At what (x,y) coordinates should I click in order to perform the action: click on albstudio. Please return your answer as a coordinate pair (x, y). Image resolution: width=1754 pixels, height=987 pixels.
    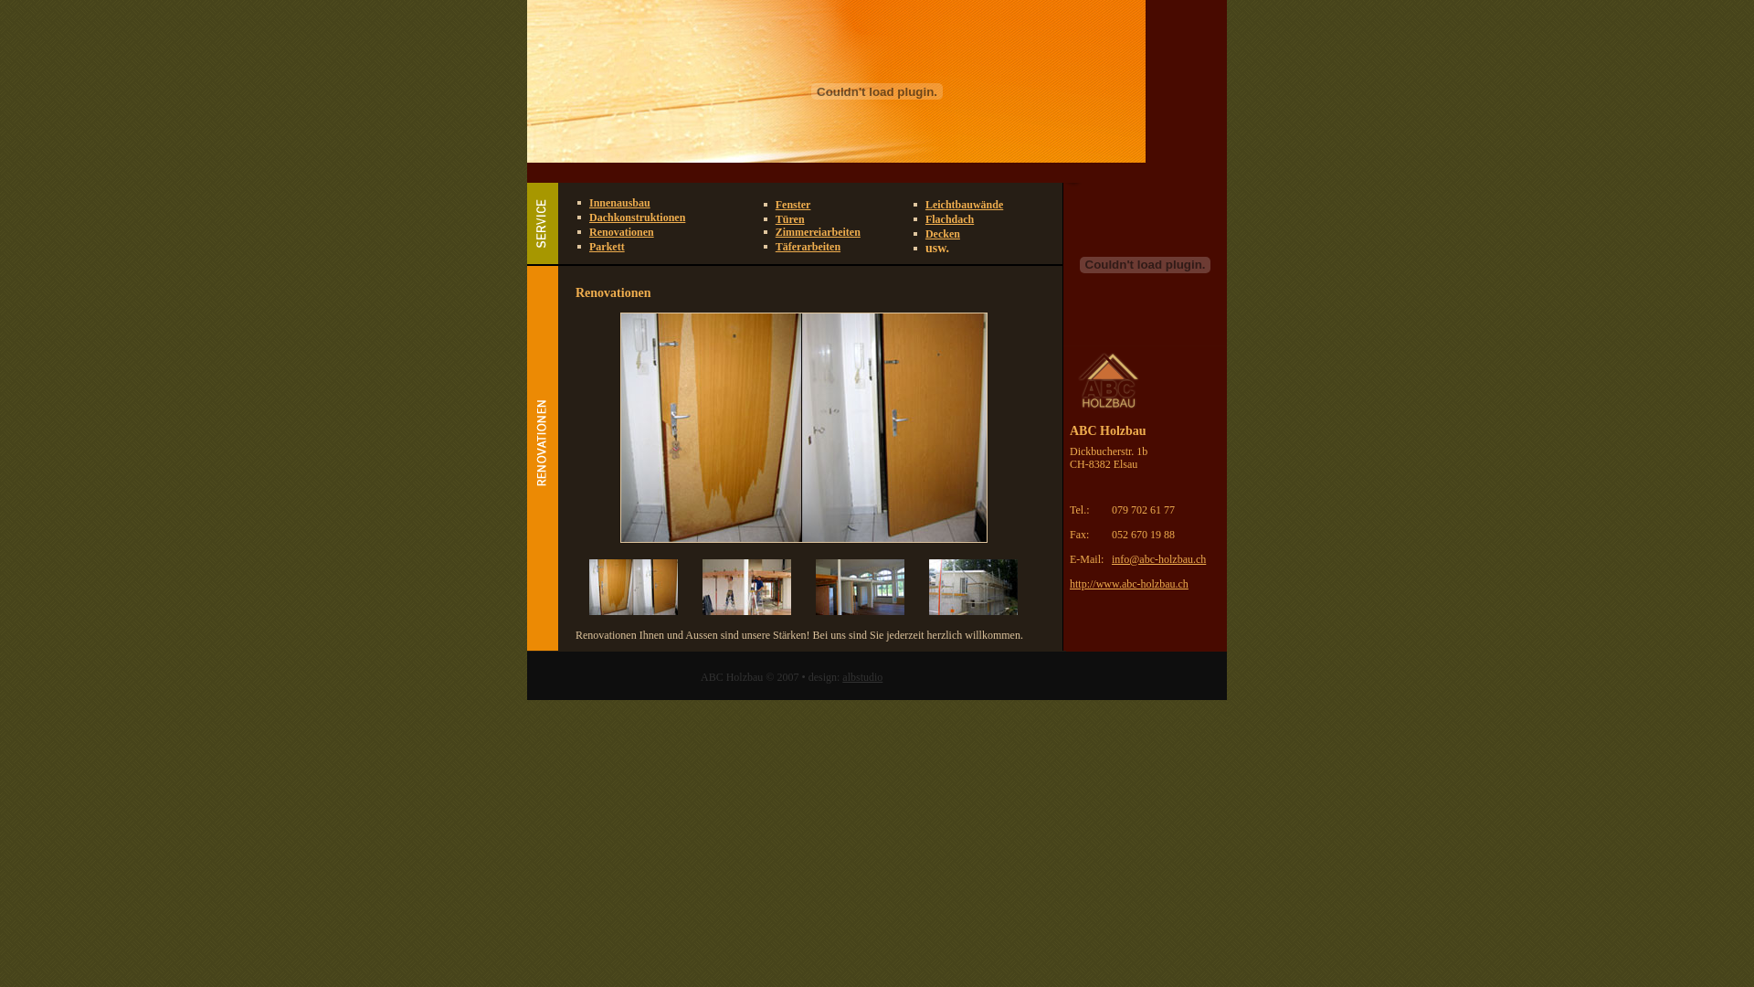
    Looking at the image, I should click on (862, 676).